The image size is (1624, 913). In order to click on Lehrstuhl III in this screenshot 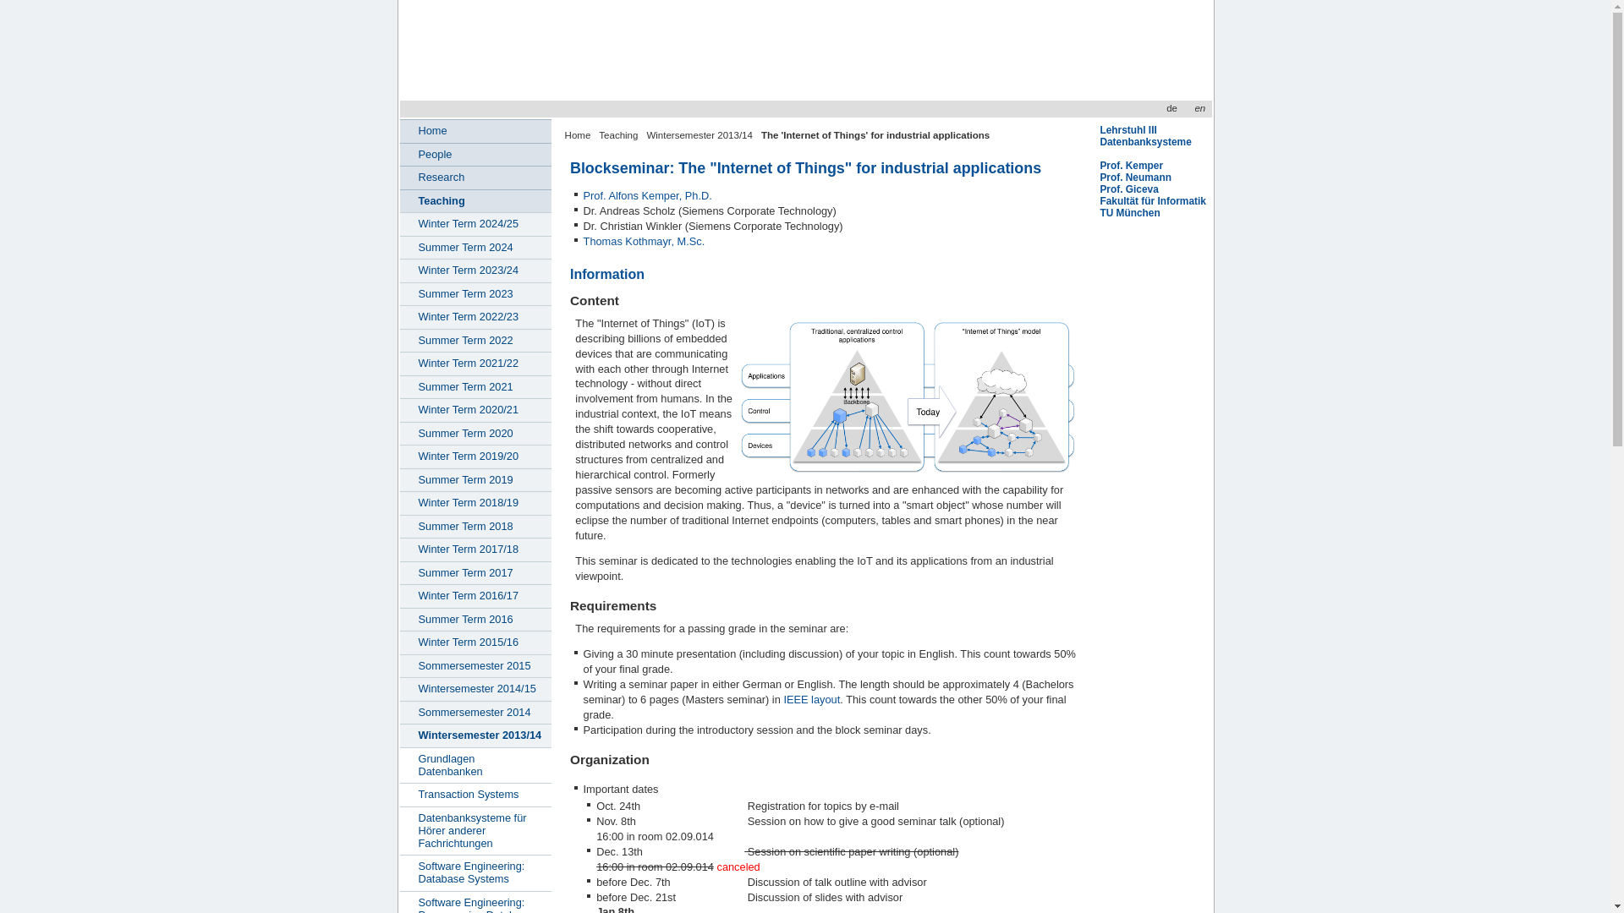, I will do `click(1127, 129)`.